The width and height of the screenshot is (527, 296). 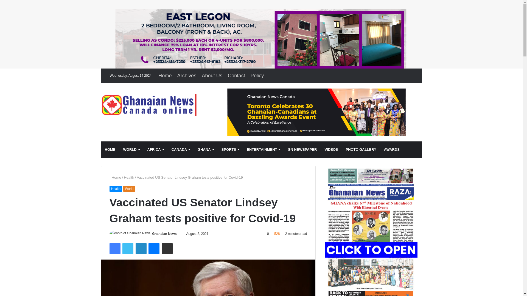 I want to click on PHOTO GALLERY, so click(x=361, y=150).